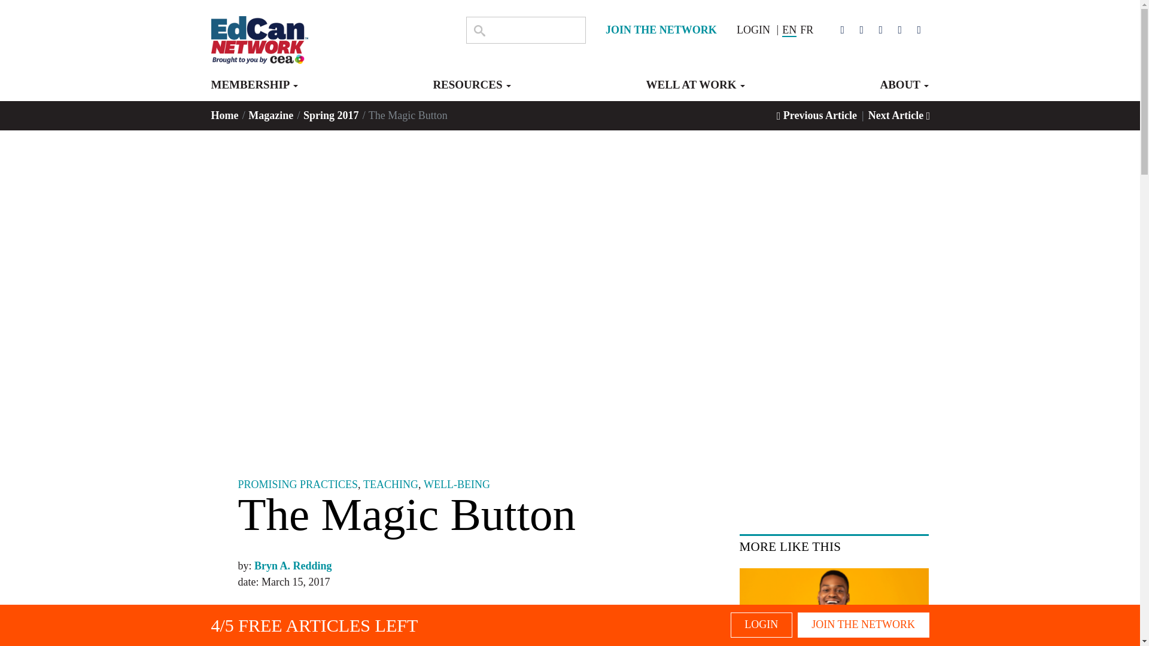 This screenshot has height=646, width=1149. Describe the element at coordinates (661, 30) in the screenshot. I see `JOIN THE NETWORK` at that location.